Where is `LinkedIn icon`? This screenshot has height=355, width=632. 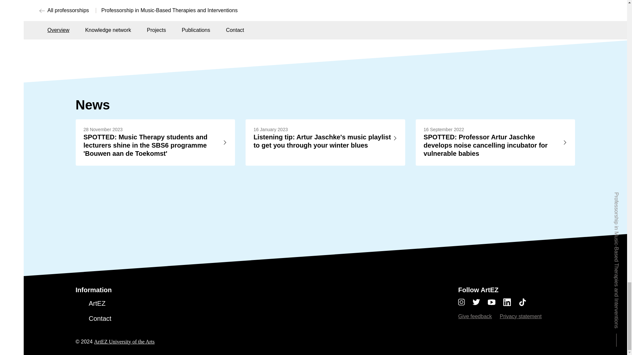 LinkedIn icon is located at coordinates (507, 302).